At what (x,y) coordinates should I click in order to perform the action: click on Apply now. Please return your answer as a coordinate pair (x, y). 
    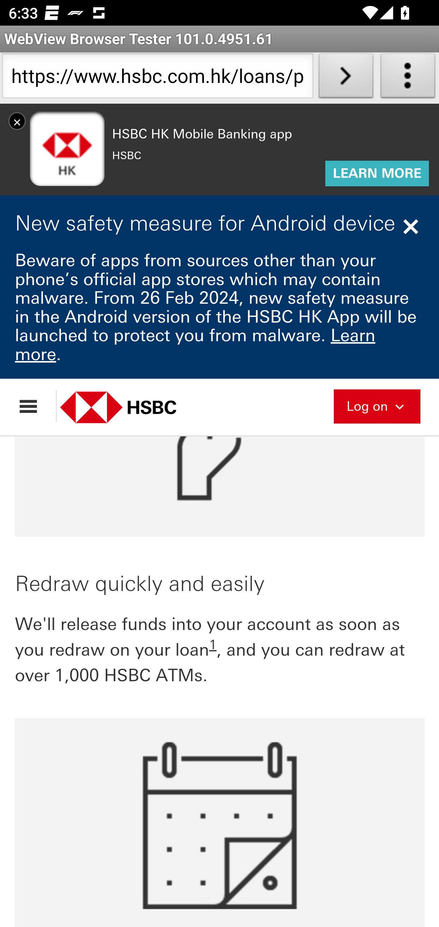
    Looking at the image, I should click on (220, 203).